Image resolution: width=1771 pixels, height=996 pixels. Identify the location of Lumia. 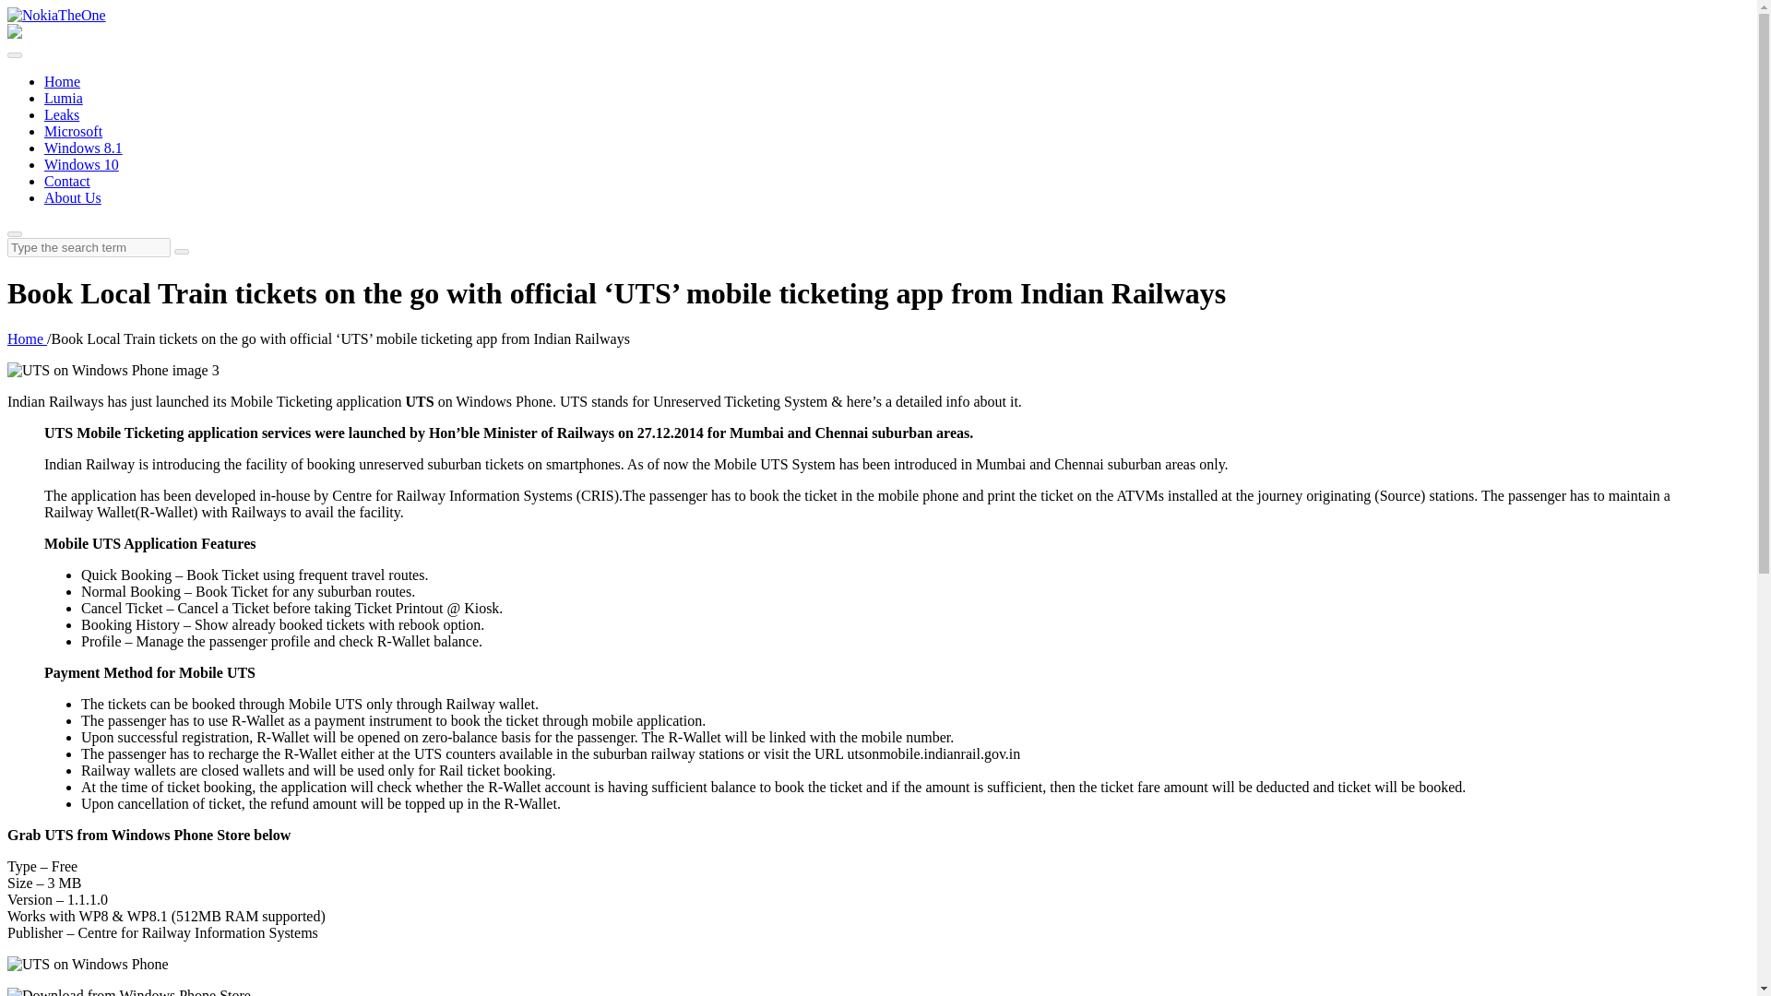
(64, 98).